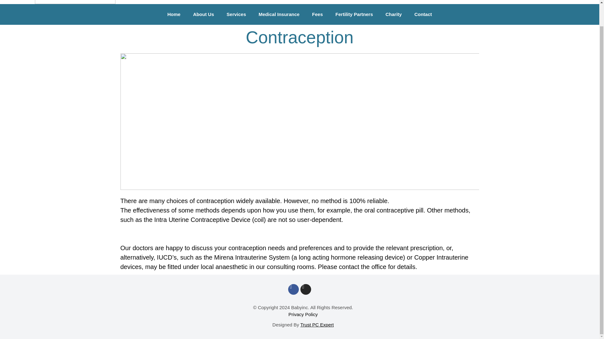 The height and width of the screenshot is (339, 604). I want to click on About Us, so click(203, 14).